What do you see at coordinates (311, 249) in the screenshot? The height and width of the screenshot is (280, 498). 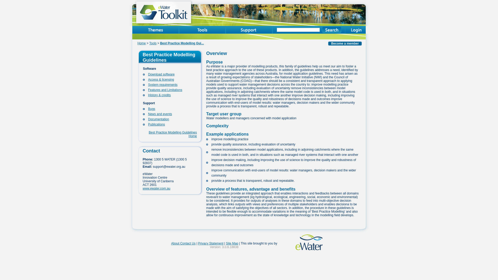 I see `Find out more about eWater research and development` at bounding box center [311, 249].